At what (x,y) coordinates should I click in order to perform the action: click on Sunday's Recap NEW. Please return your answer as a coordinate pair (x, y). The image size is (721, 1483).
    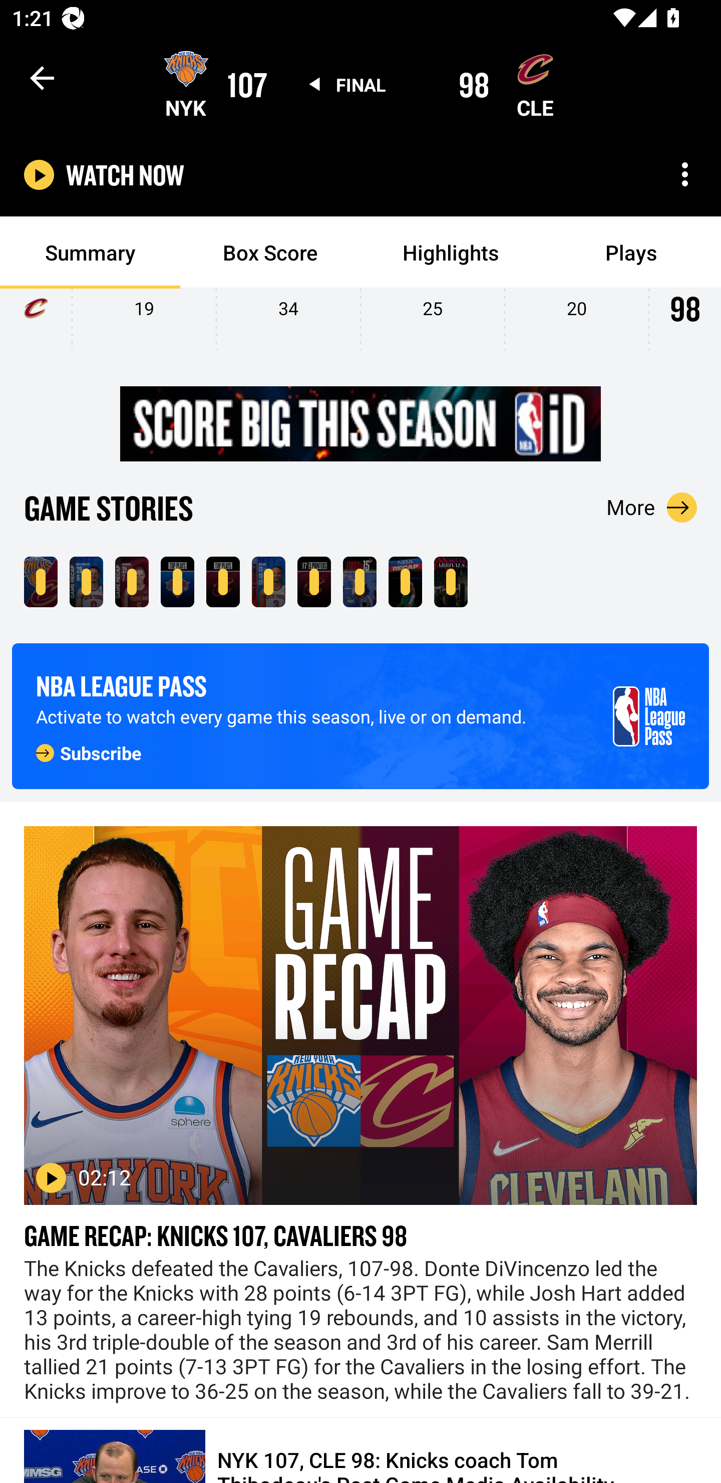
    Looking at the image, I should click on (405, 581).